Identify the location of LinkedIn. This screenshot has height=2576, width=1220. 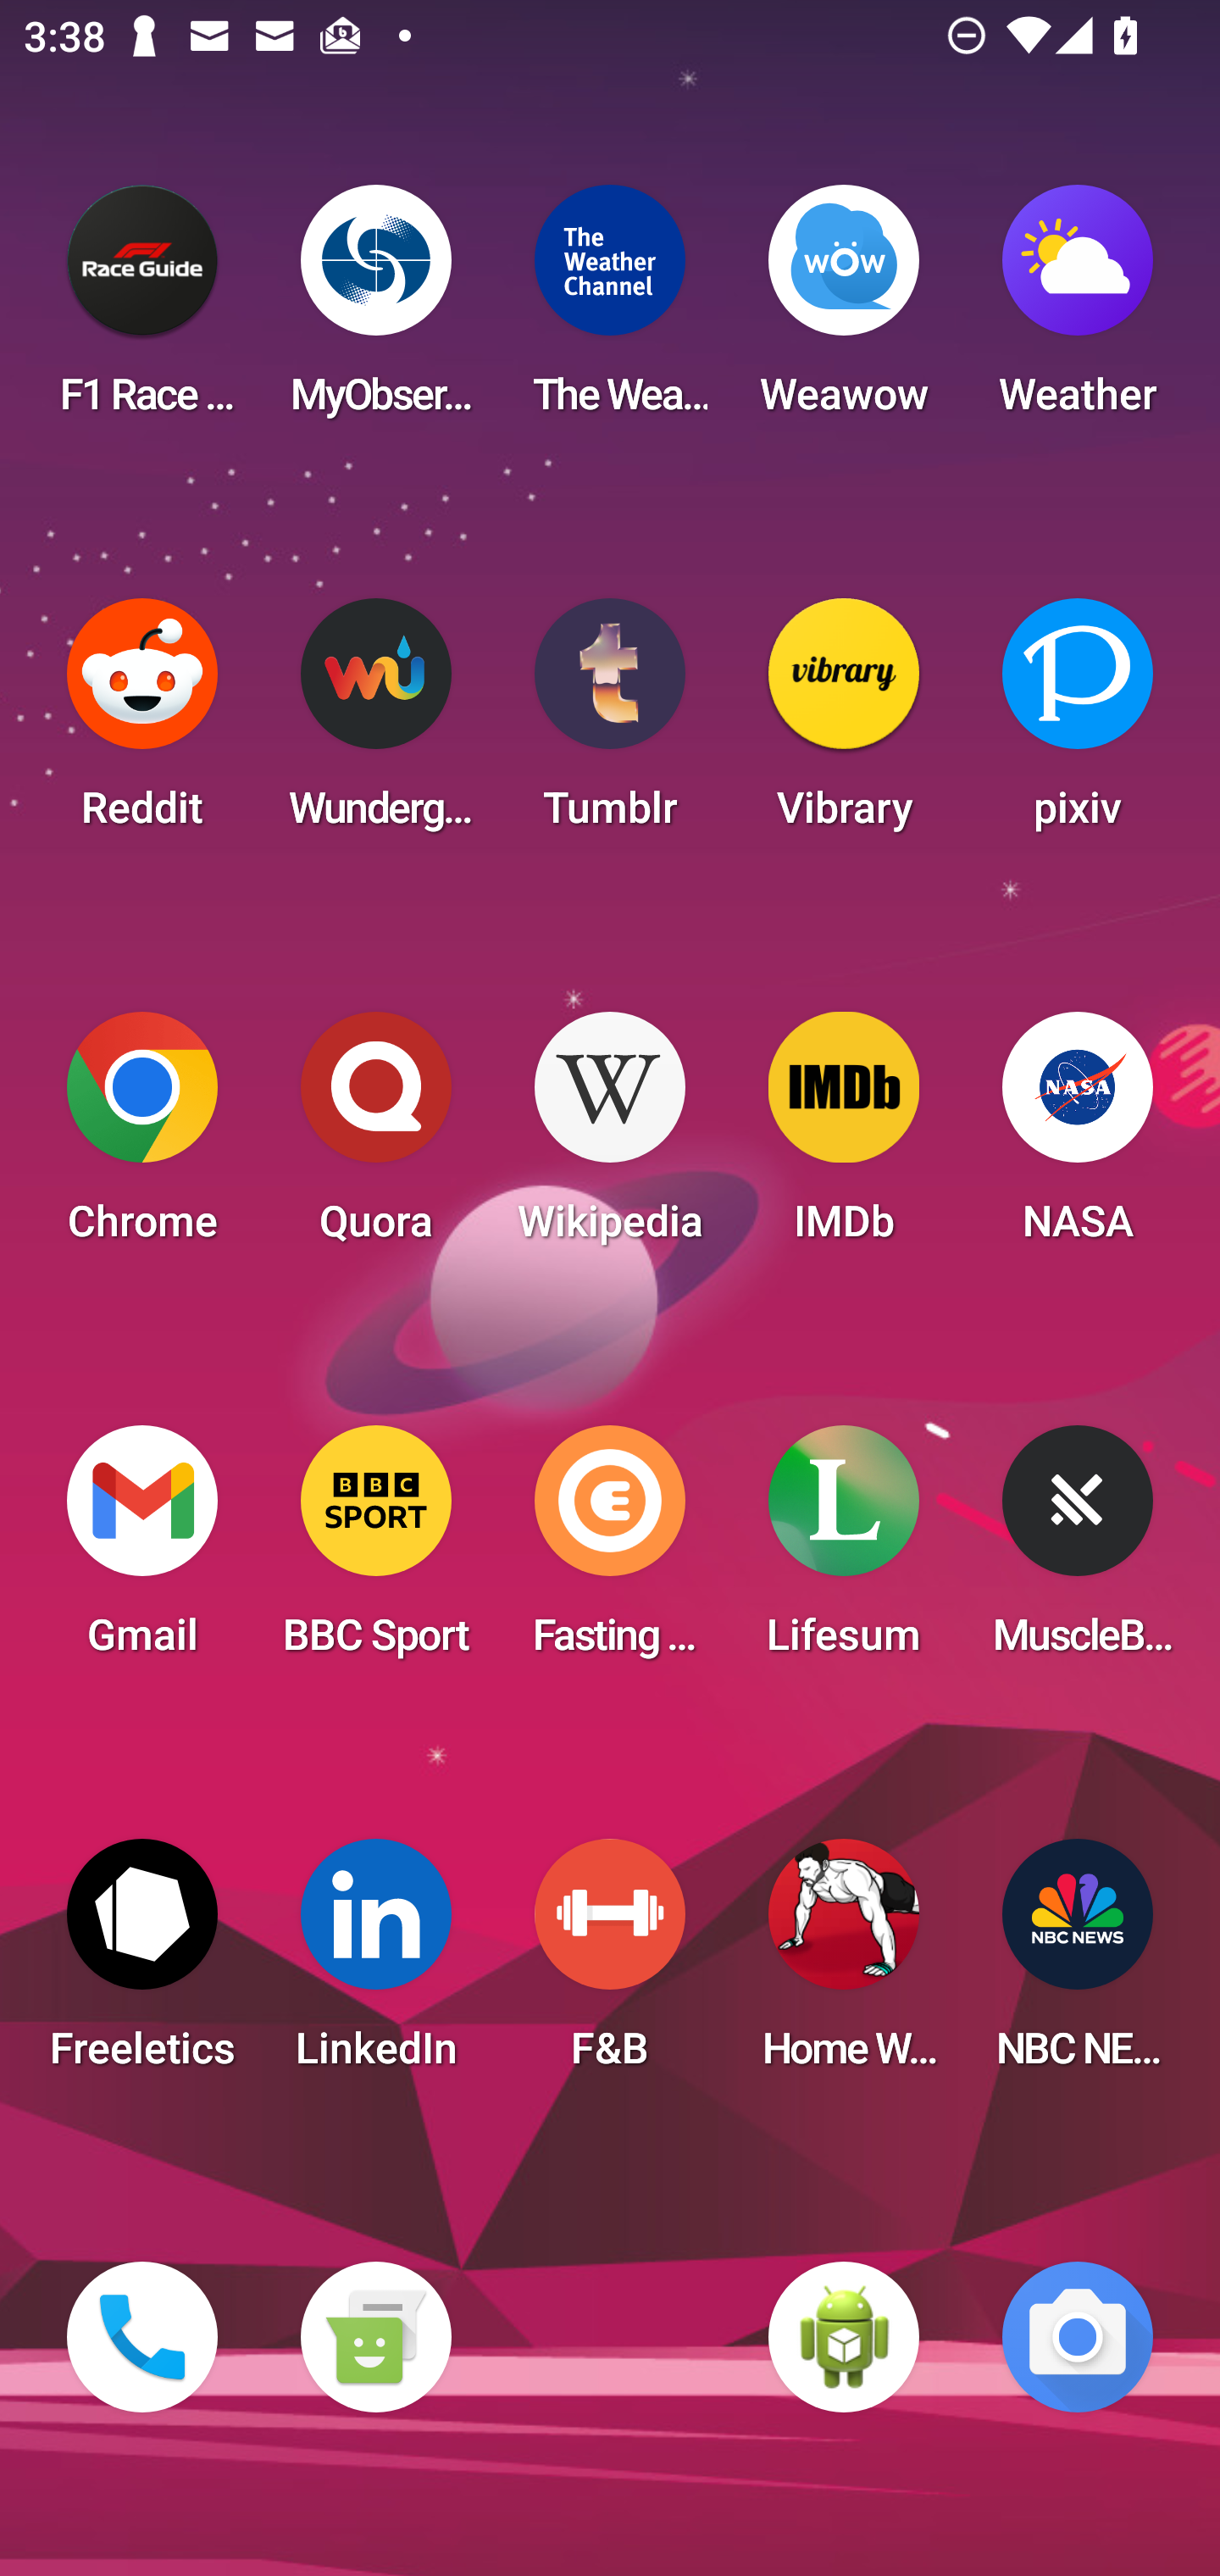
(375, 1964).